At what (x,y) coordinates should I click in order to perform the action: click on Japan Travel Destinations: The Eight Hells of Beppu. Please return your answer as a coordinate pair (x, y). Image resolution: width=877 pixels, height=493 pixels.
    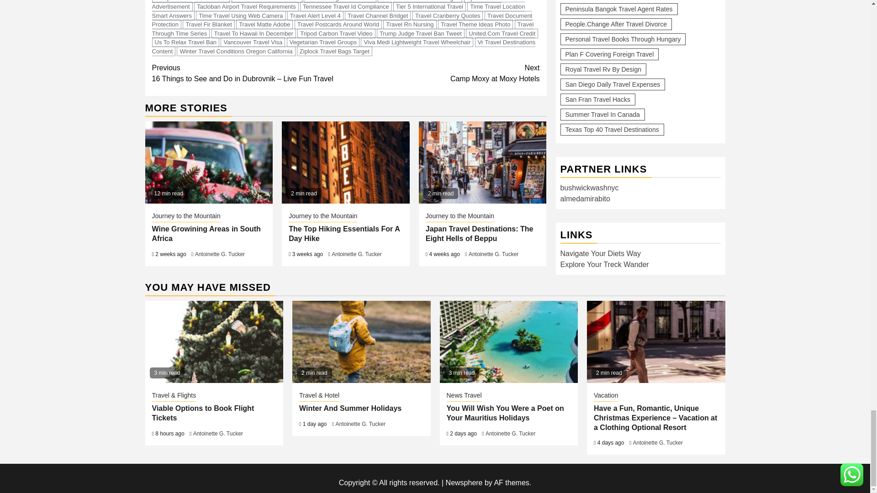
    Looking at the image, I should click on (482, 163).